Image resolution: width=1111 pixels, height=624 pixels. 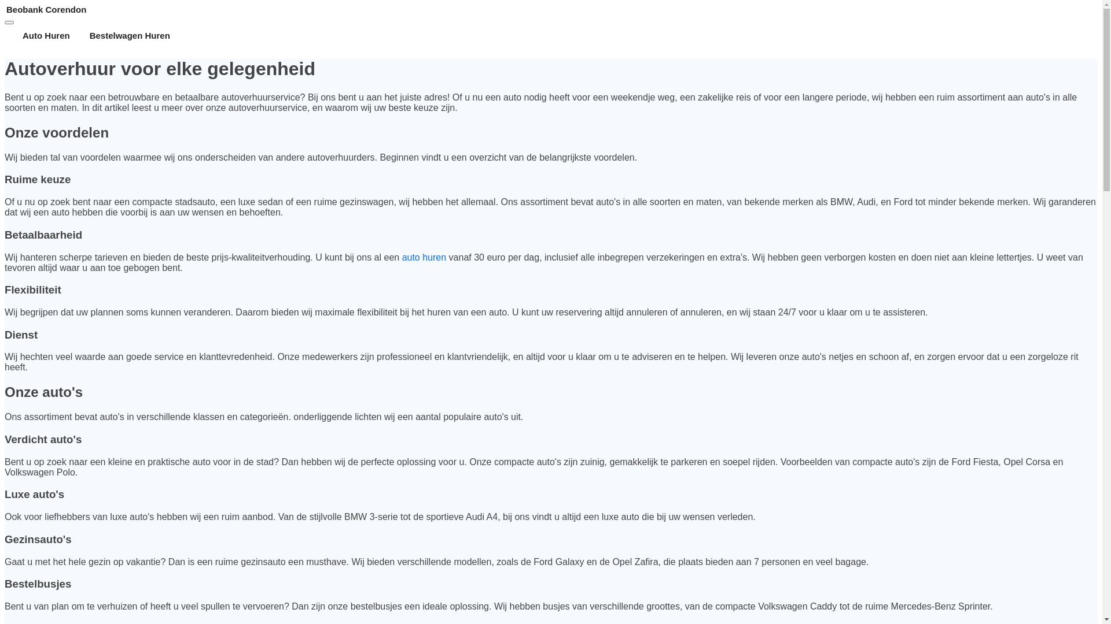 What do you see at coordinates (425, 258) in the screenshot?
I see `auto huren` at bounding box center [425, 258].